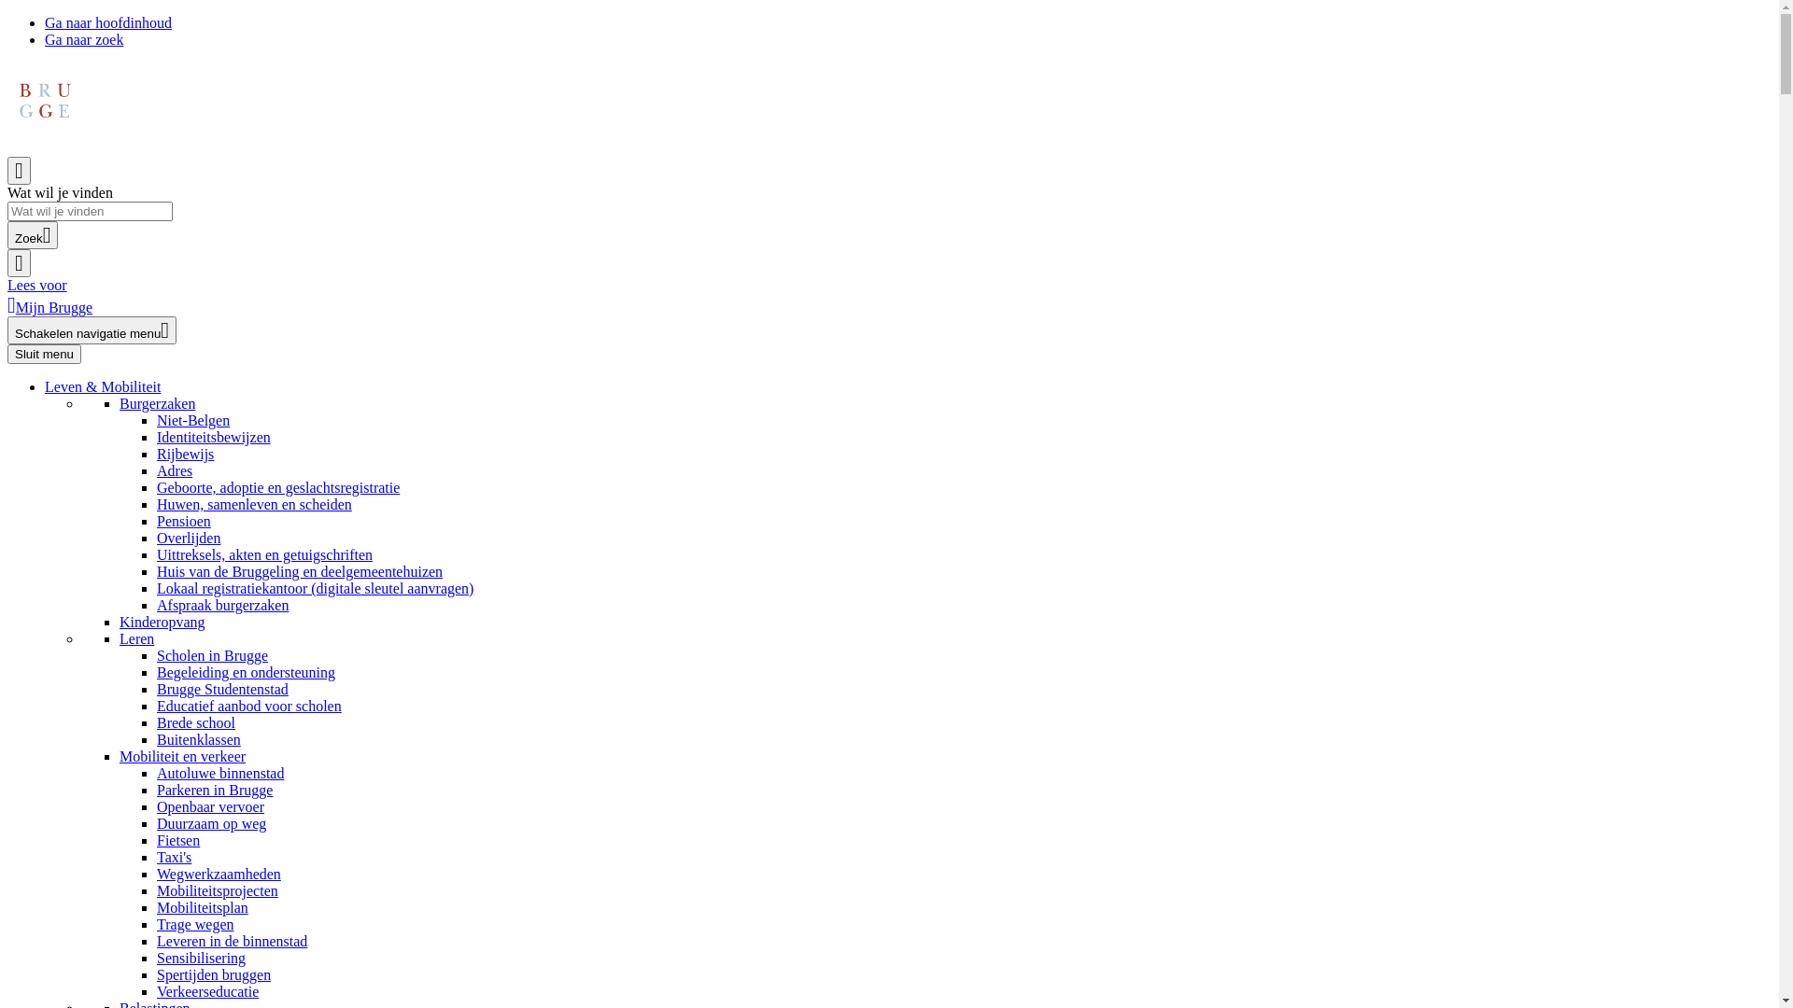  I want to click on Brugge Studentenstad, so click(222, 689).